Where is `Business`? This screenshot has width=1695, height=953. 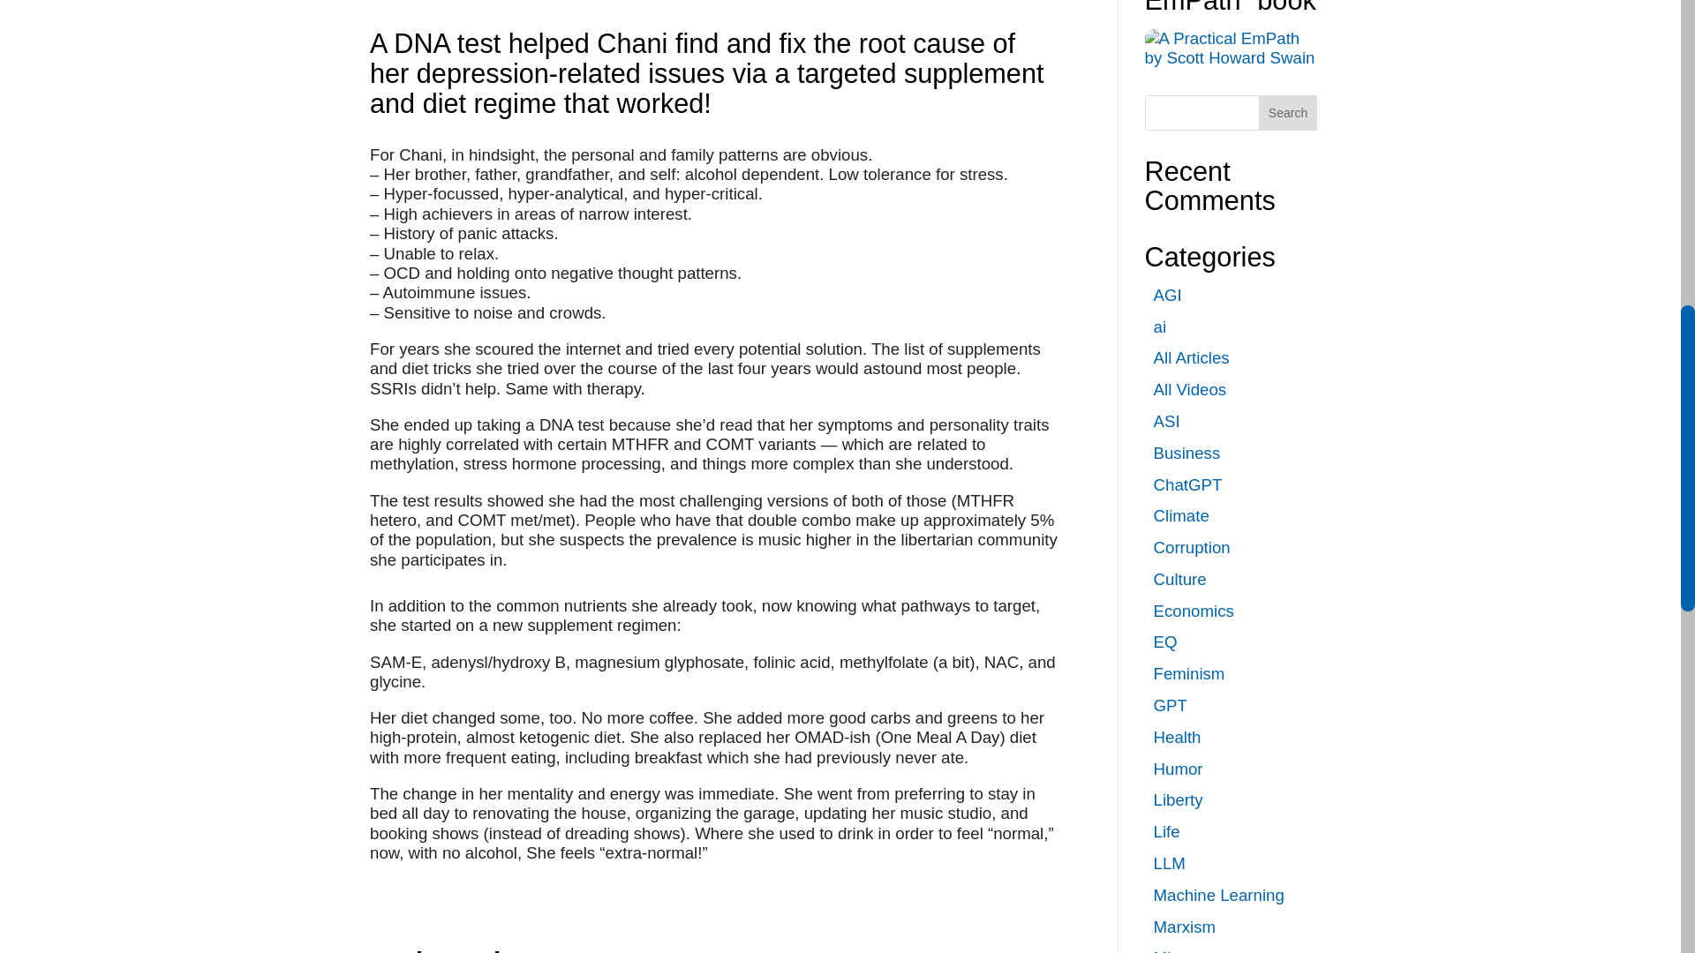 Business is located at coordinates (1186, 453).